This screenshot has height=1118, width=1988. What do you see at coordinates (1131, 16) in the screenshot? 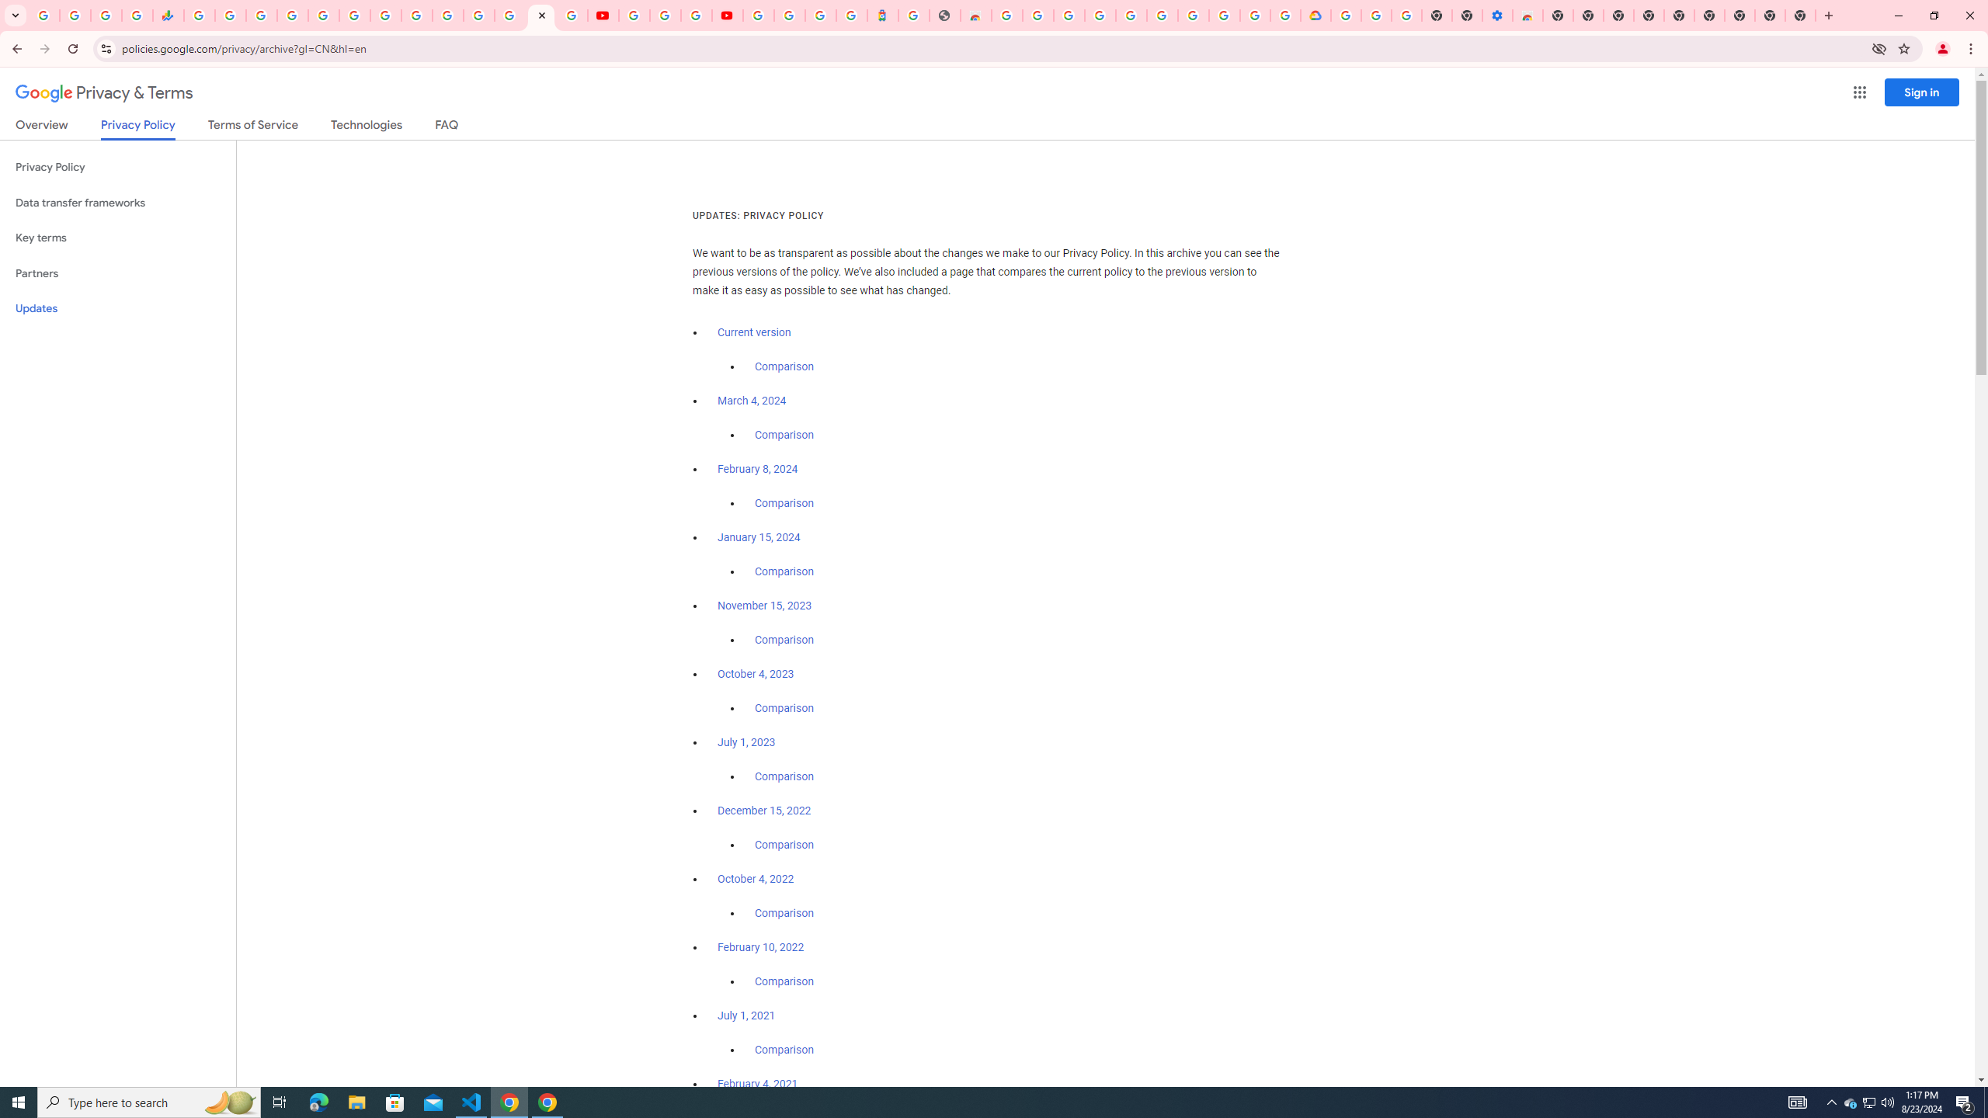
I see `Sign in - Google Accounts` at bounding box center [1131, 16].